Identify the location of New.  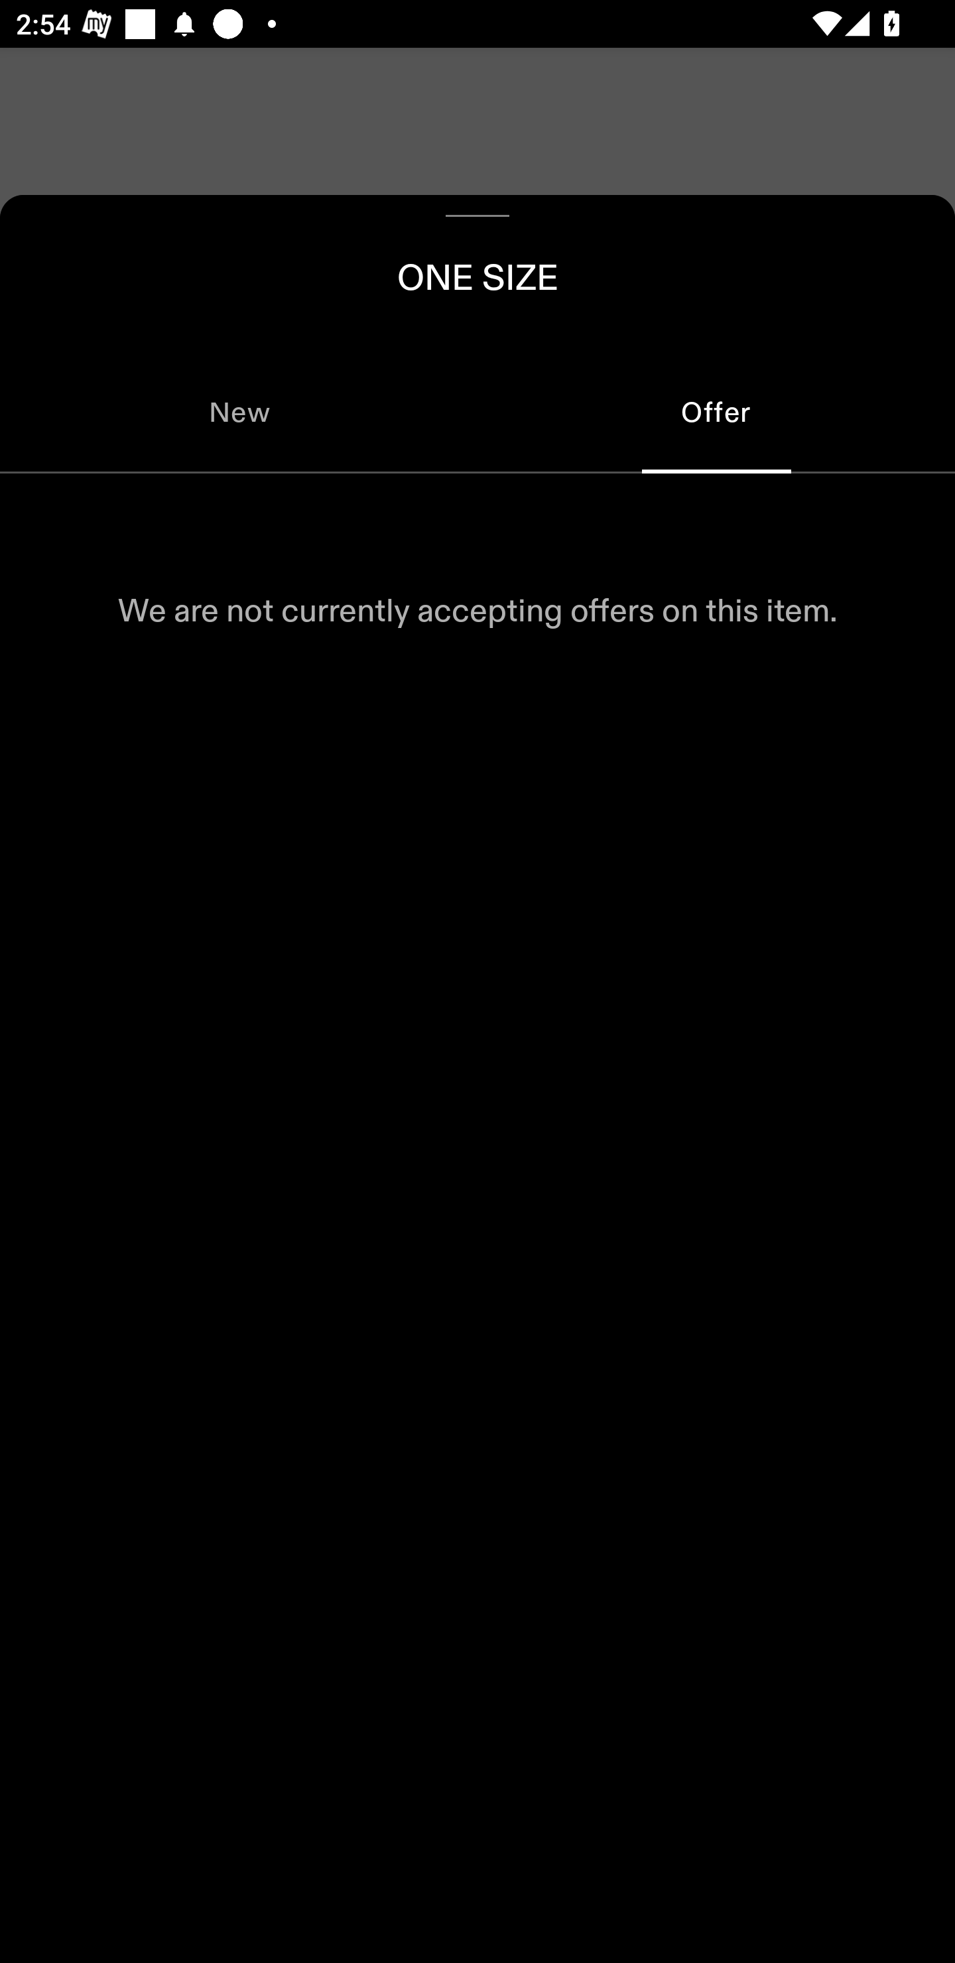
(239, 412).